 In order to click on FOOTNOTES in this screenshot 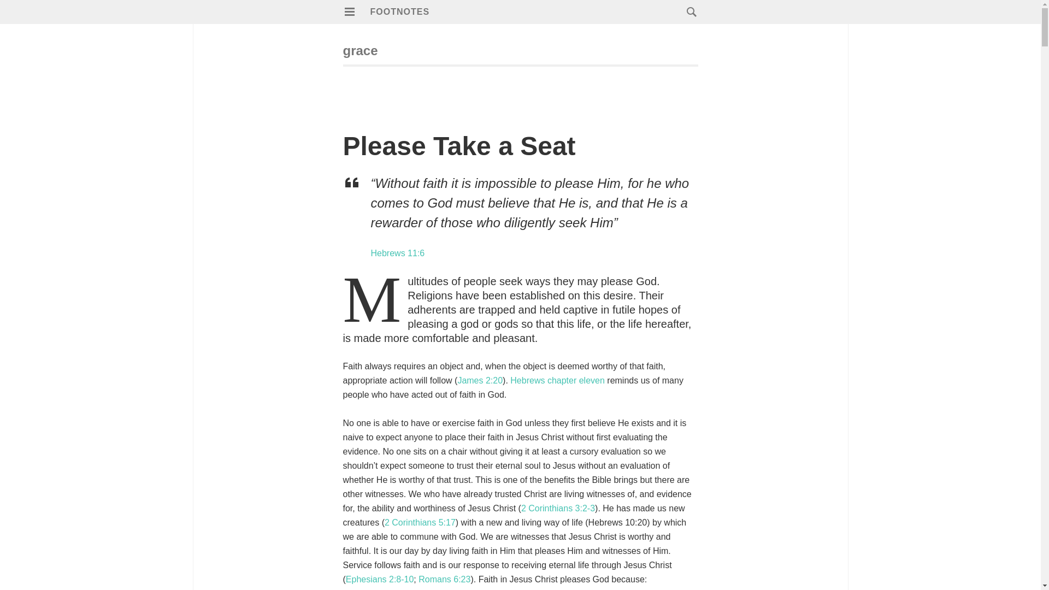, I will do `click(400, 11)`.